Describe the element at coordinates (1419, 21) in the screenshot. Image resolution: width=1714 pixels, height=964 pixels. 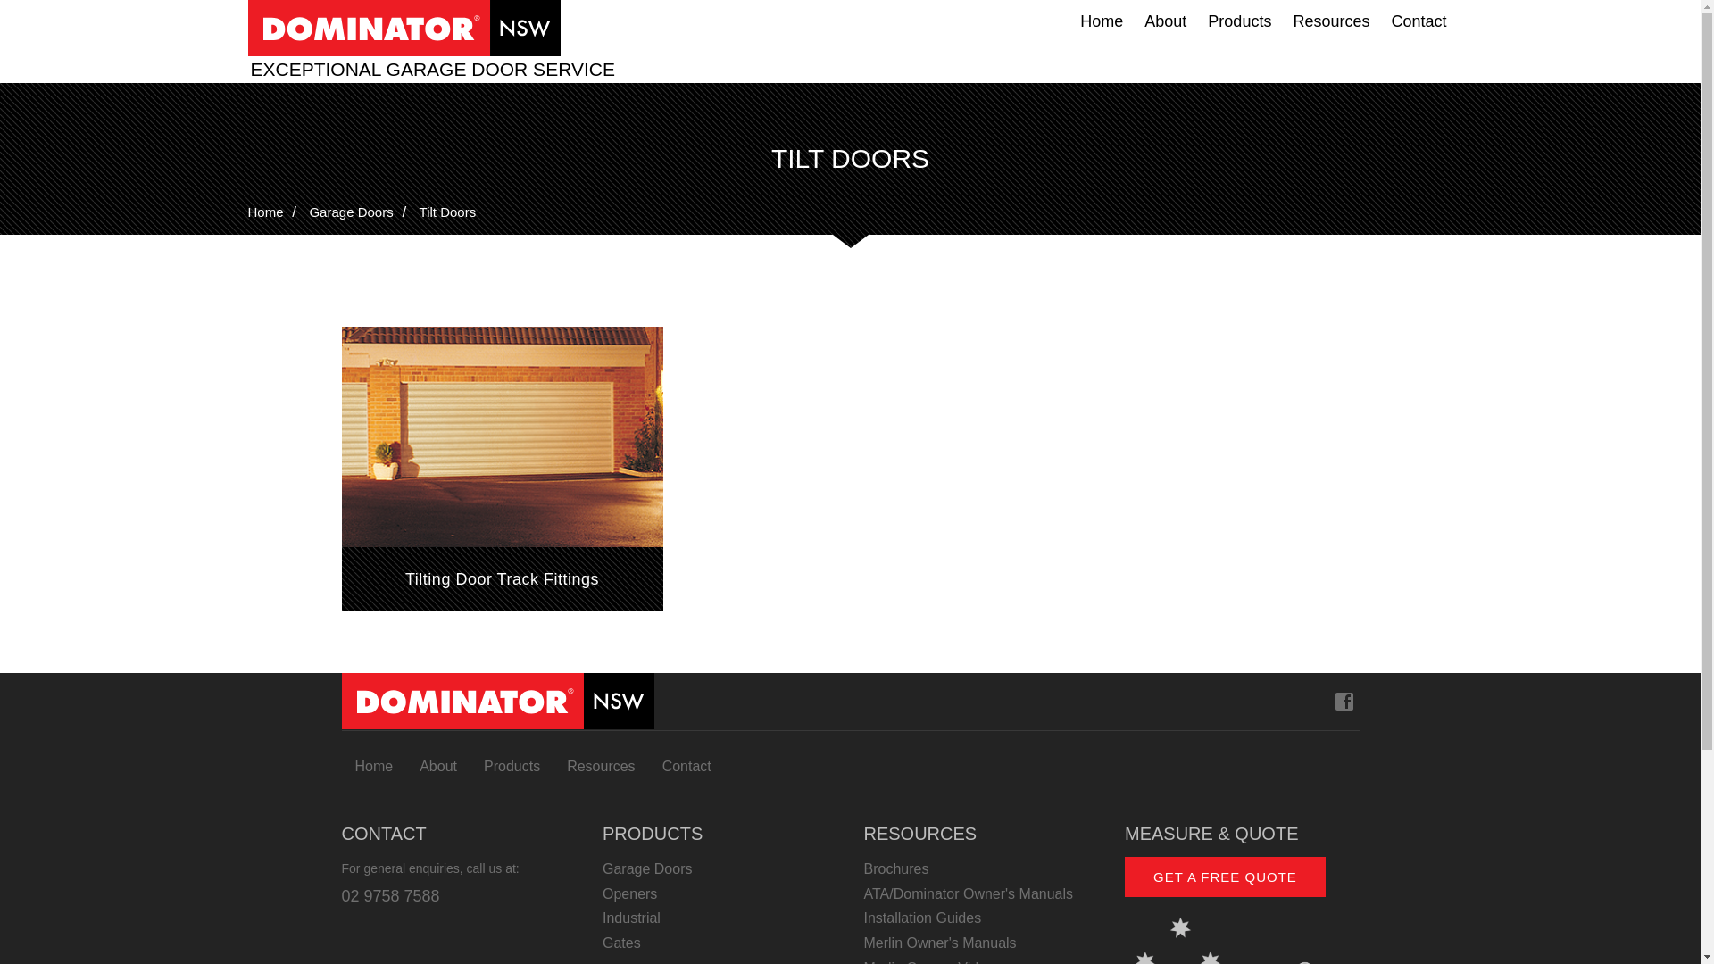
I see `Contact` at that location.